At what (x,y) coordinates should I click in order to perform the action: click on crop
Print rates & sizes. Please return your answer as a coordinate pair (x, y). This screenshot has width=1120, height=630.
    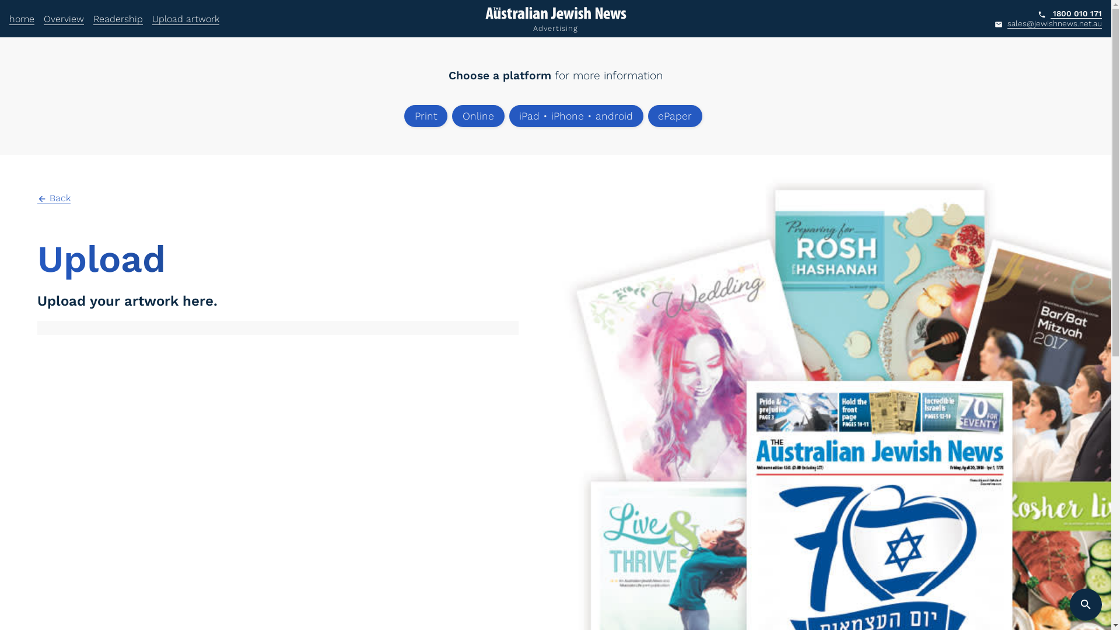
    Looking at the image, I should click on (336, 534).